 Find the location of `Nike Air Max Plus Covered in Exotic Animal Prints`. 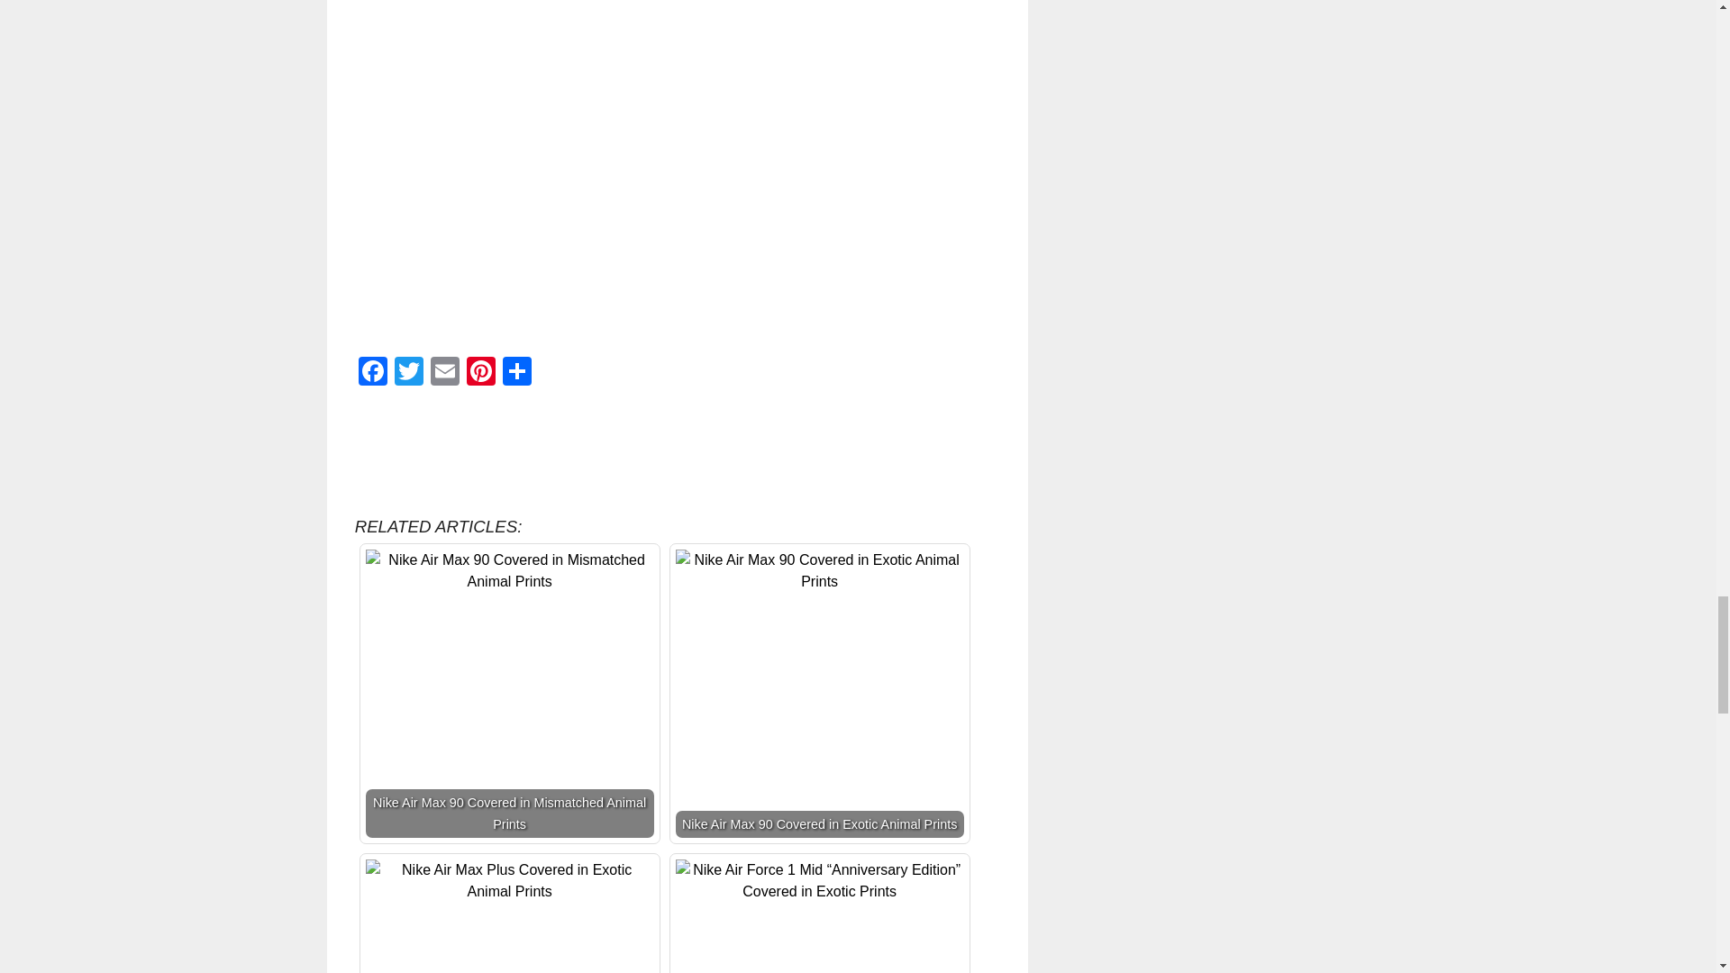

Nike Air Max Plus Covered in Exotic Animal Prints is located at coordinates (509, 881).